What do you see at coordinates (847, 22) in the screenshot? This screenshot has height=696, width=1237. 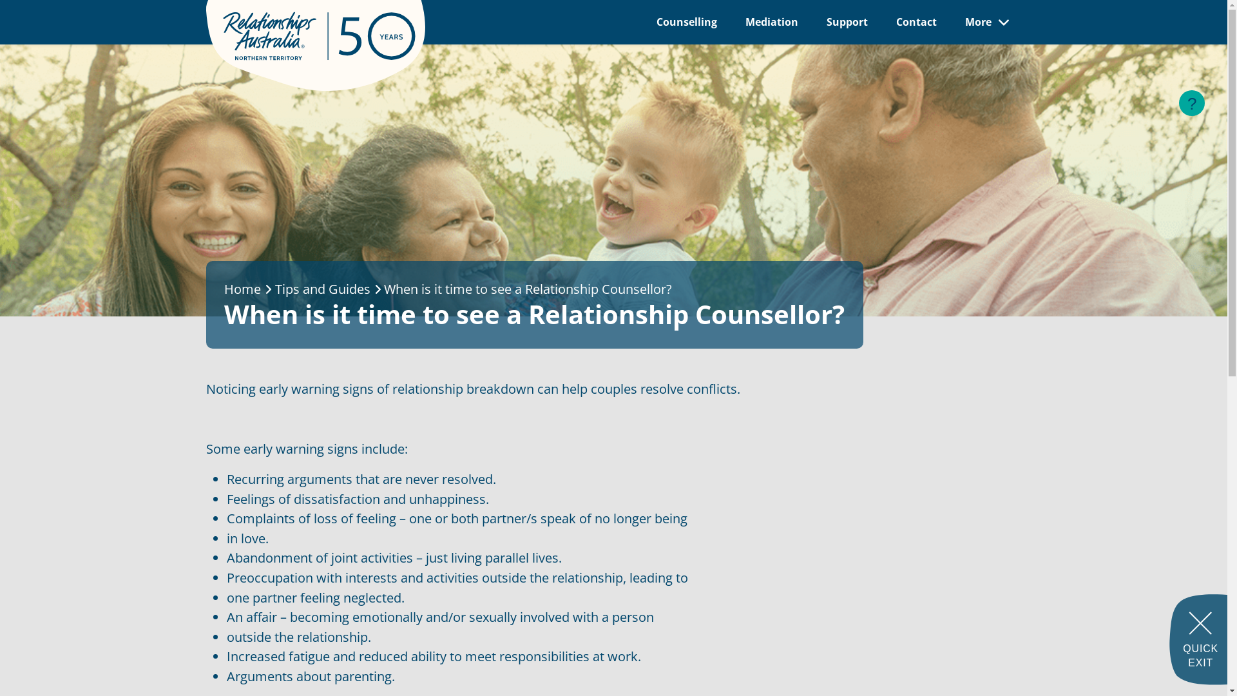 I see `Support` at bounding box center [847, 22].